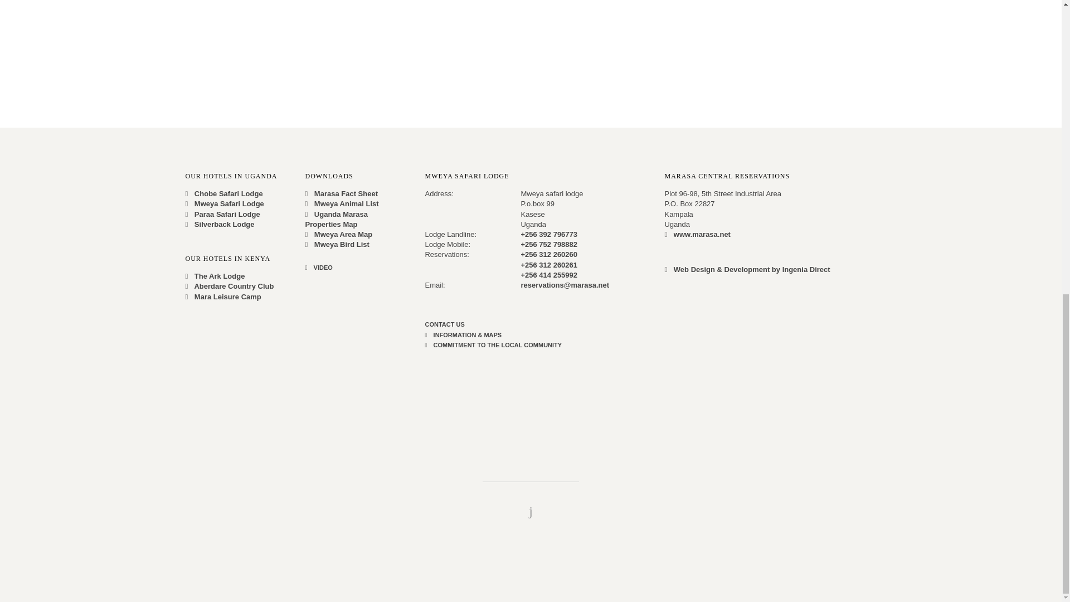 This screenshot has width=1070, height=602. I want to click on Marasa Fact Sheet, so click(341, 194).